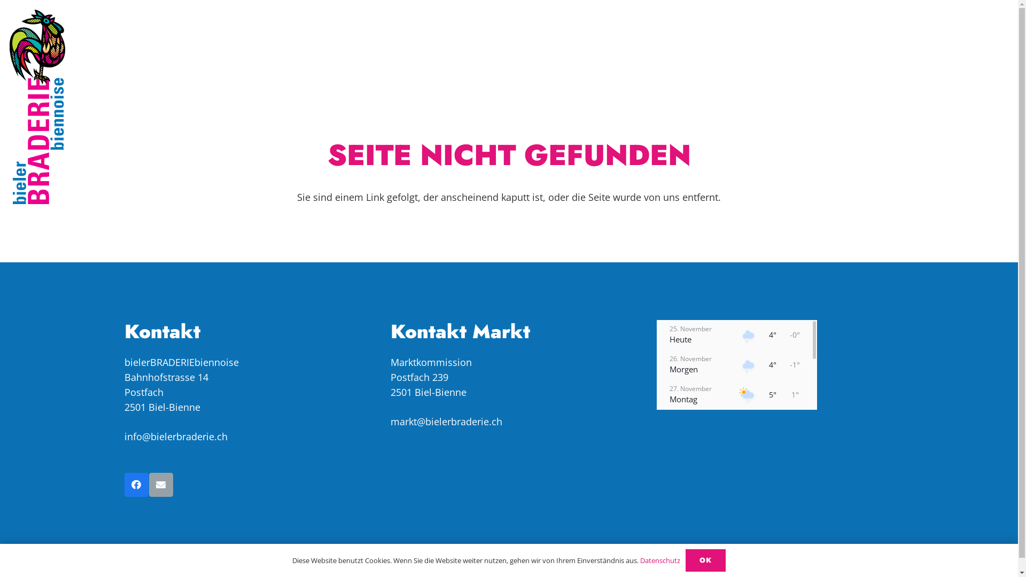 The width and height of the screenshot is (1026, 577). What do you see at coordinates (957, 40) in the screenshot?
I see `DE` at bounding box center [957, 40].